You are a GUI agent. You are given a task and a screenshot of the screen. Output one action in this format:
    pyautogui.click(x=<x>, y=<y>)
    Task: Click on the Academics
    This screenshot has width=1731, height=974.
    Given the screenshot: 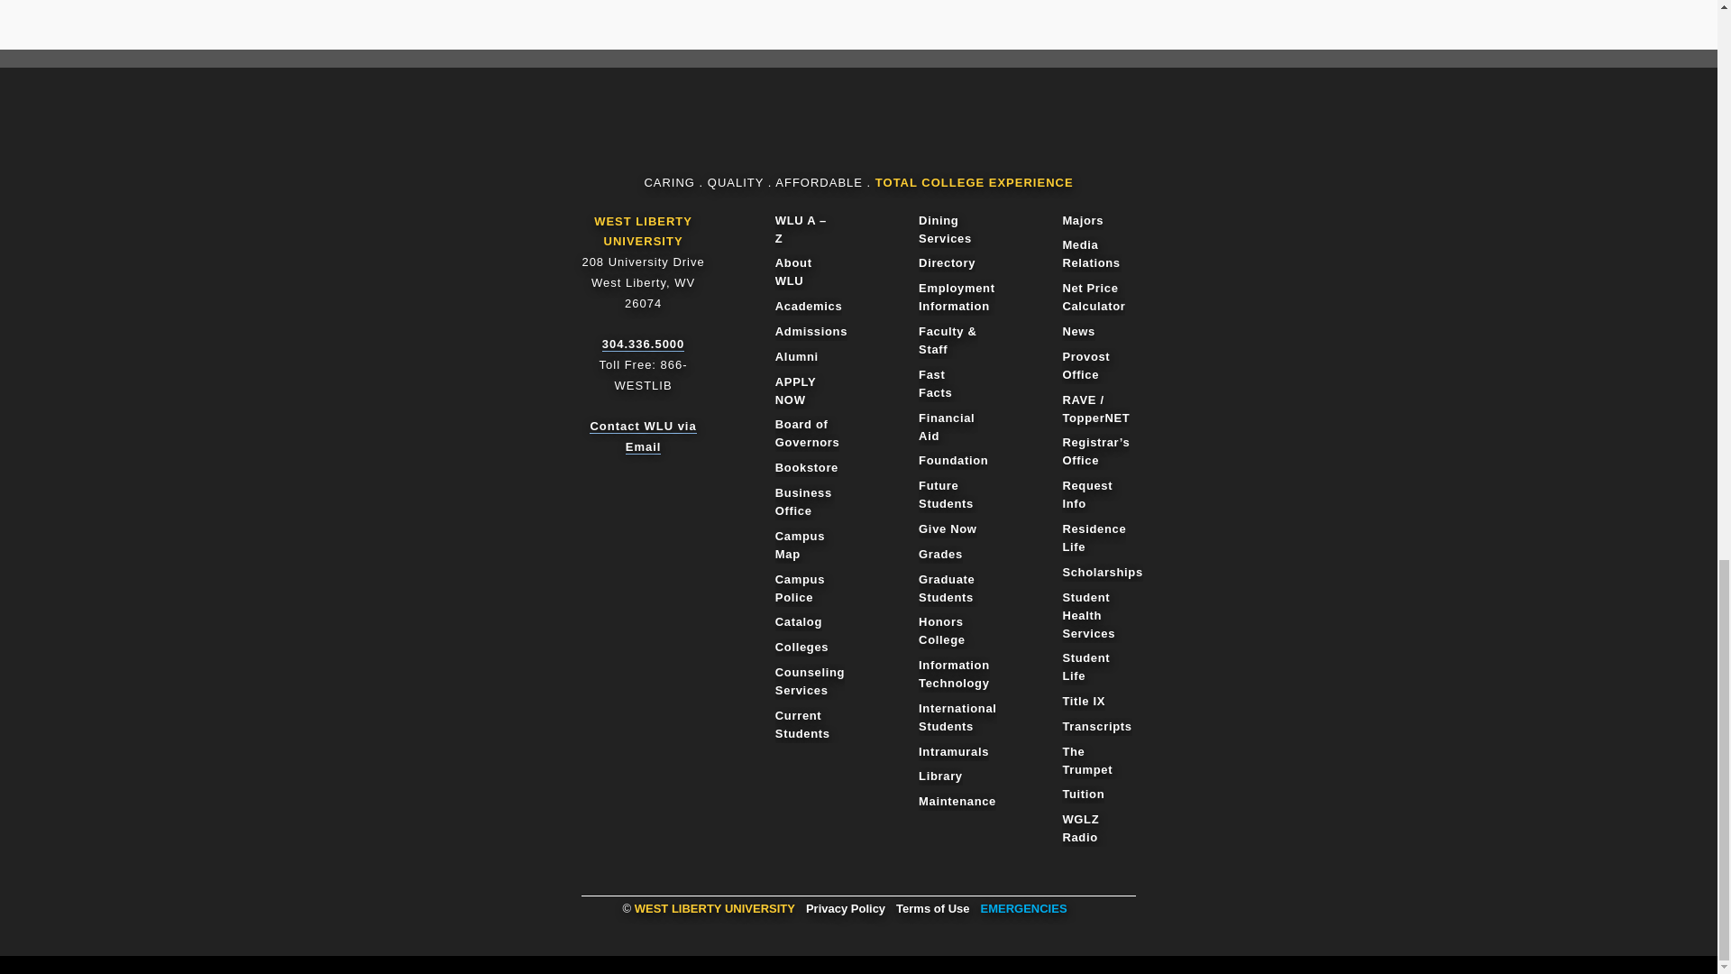 What is the action you would take?
    pyautogui.click(x=810, y=307)
    